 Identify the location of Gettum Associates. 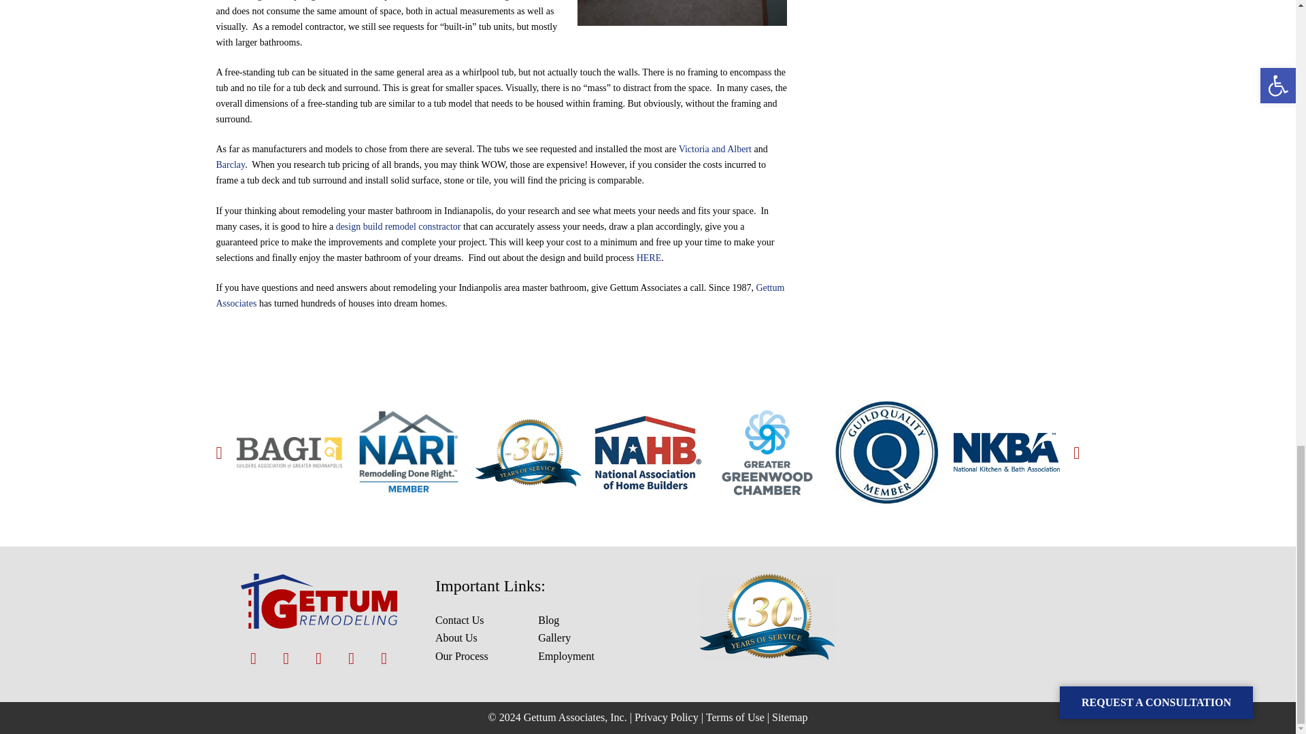
(501, 295).